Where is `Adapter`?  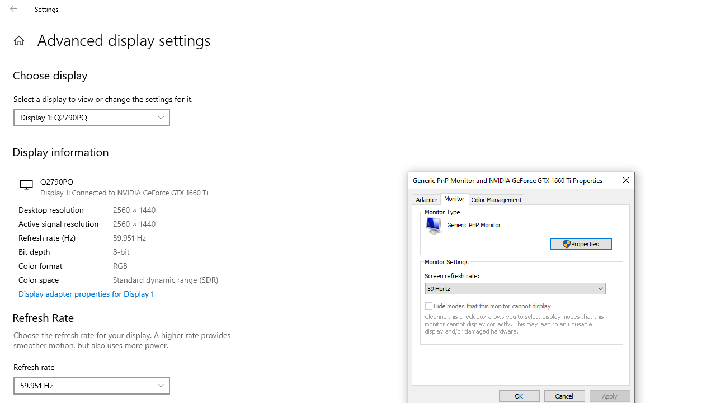 Adapter is located at coordinates (427, 199).